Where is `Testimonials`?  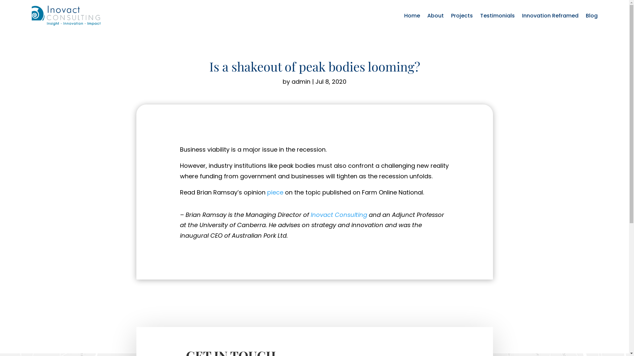 Testimonials is located at coordinates (497, 16).